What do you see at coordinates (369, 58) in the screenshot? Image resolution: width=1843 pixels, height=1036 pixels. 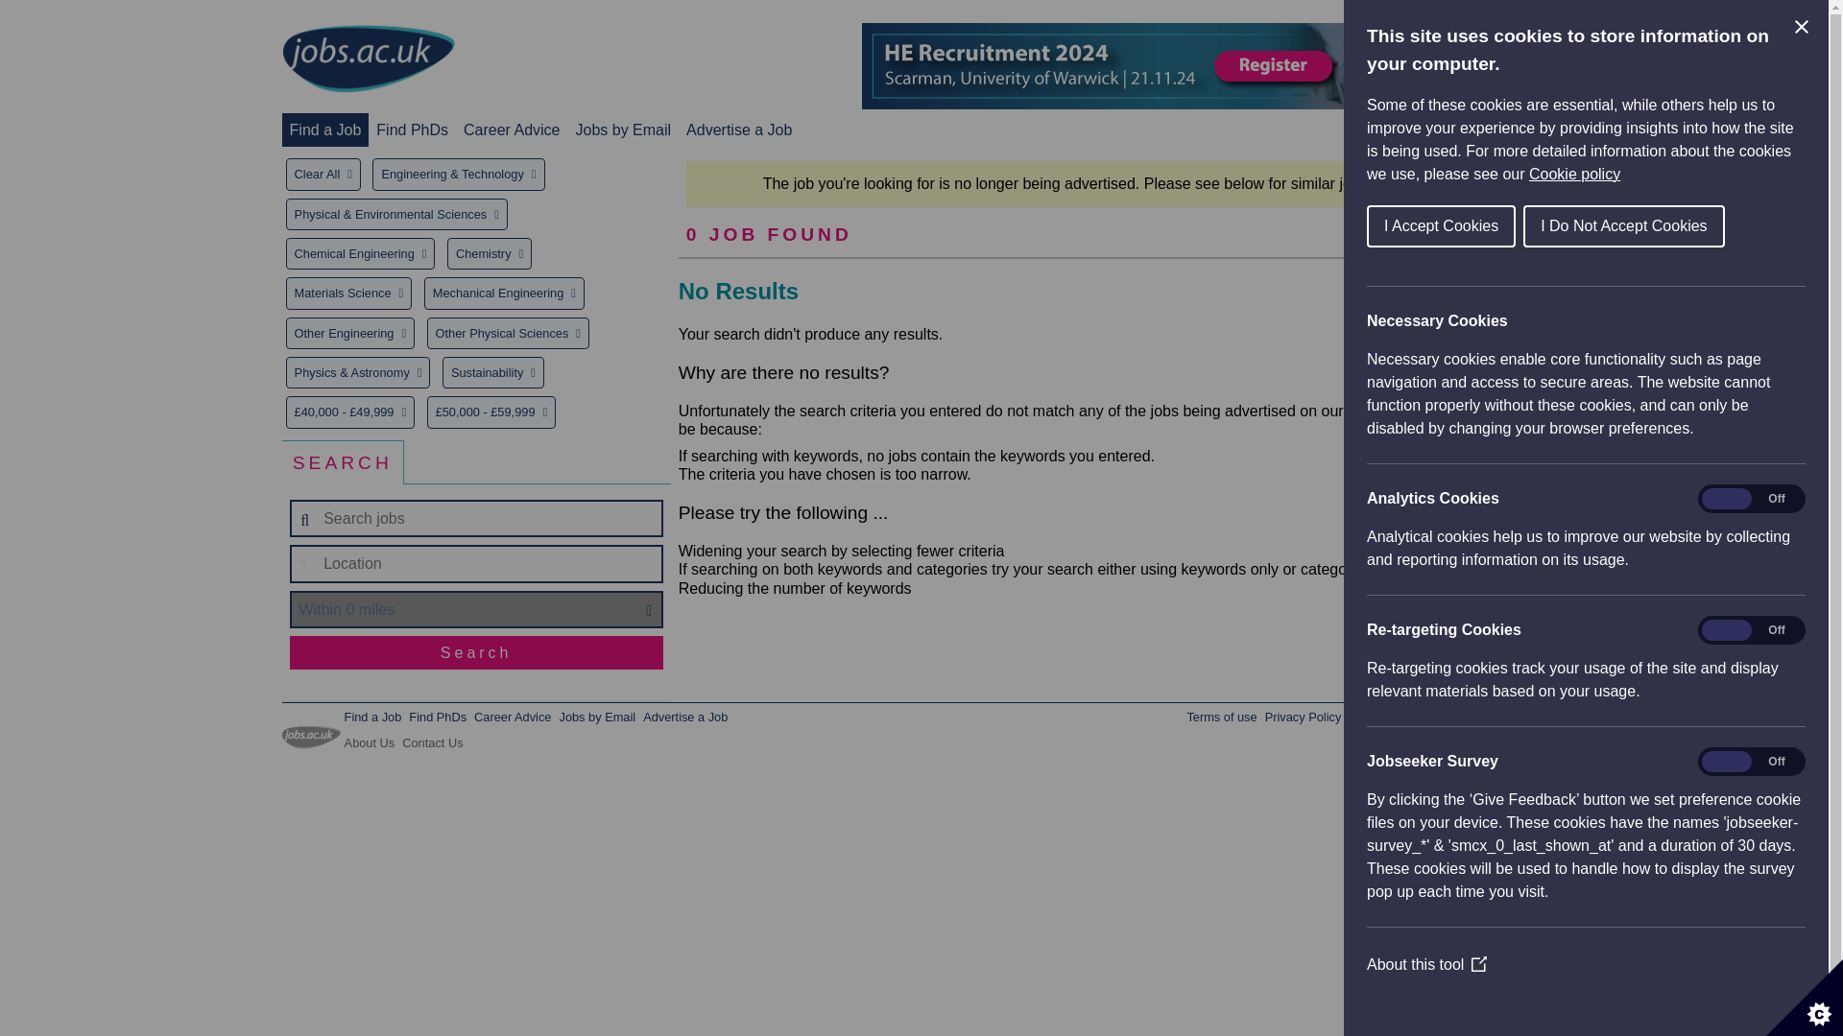 I see `jobs.ac.uk - Great jobs for bright people` at bounding box center [369, 58].